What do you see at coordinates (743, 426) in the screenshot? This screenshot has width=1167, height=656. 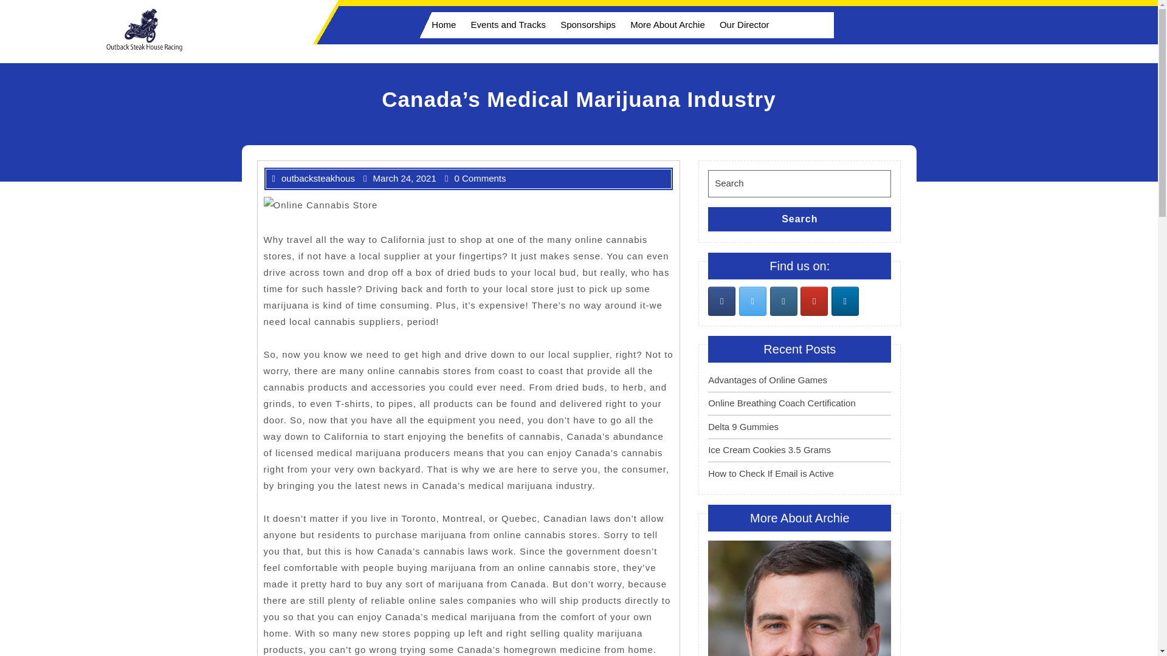 I see `Delta 9 Gummies` at bounding box center [743, 426].